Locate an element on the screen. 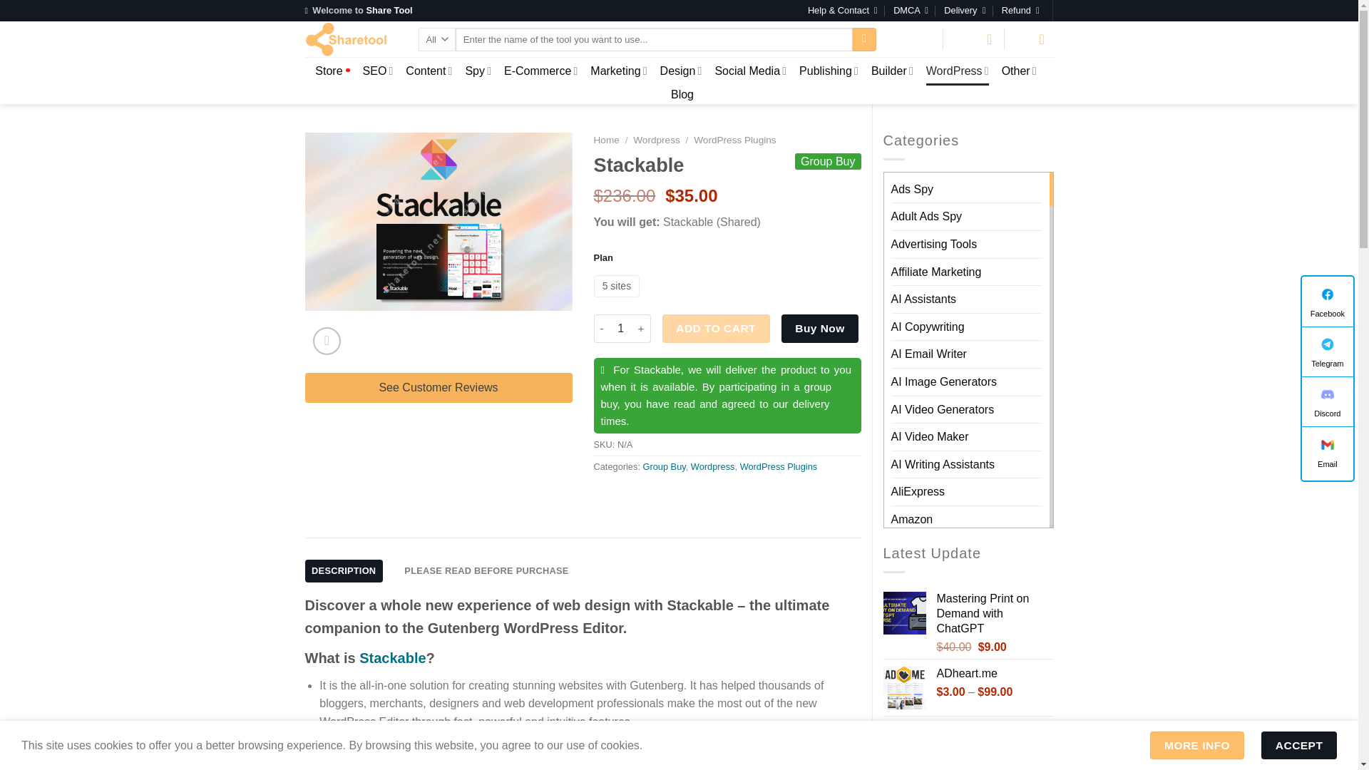 The height and width of the screenshot is (770, 1369). Search is located at coordinates (864, 40).